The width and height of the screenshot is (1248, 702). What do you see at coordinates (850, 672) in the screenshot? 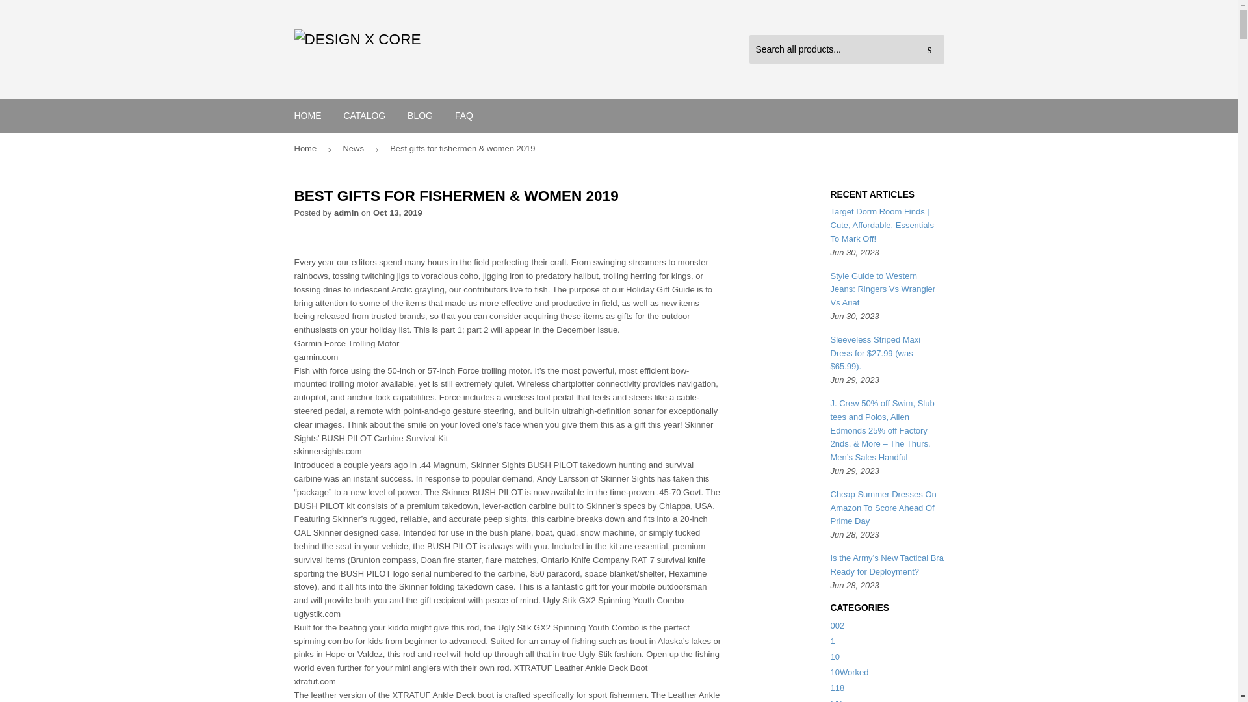
I see `Show articles tagged 10Worked` at bounding box center [850, 672].